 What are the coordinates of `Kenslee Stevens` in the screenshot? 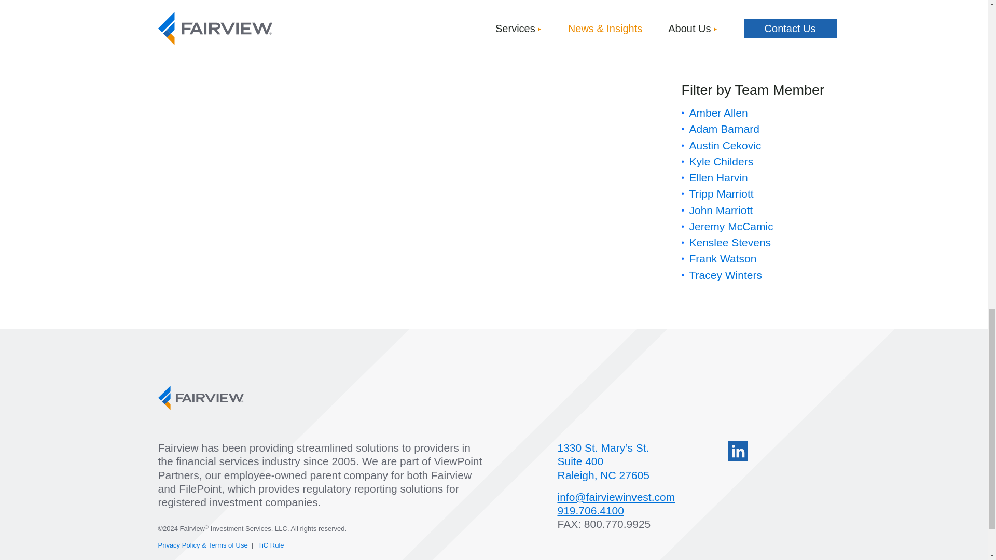 It's located at (730, 242).